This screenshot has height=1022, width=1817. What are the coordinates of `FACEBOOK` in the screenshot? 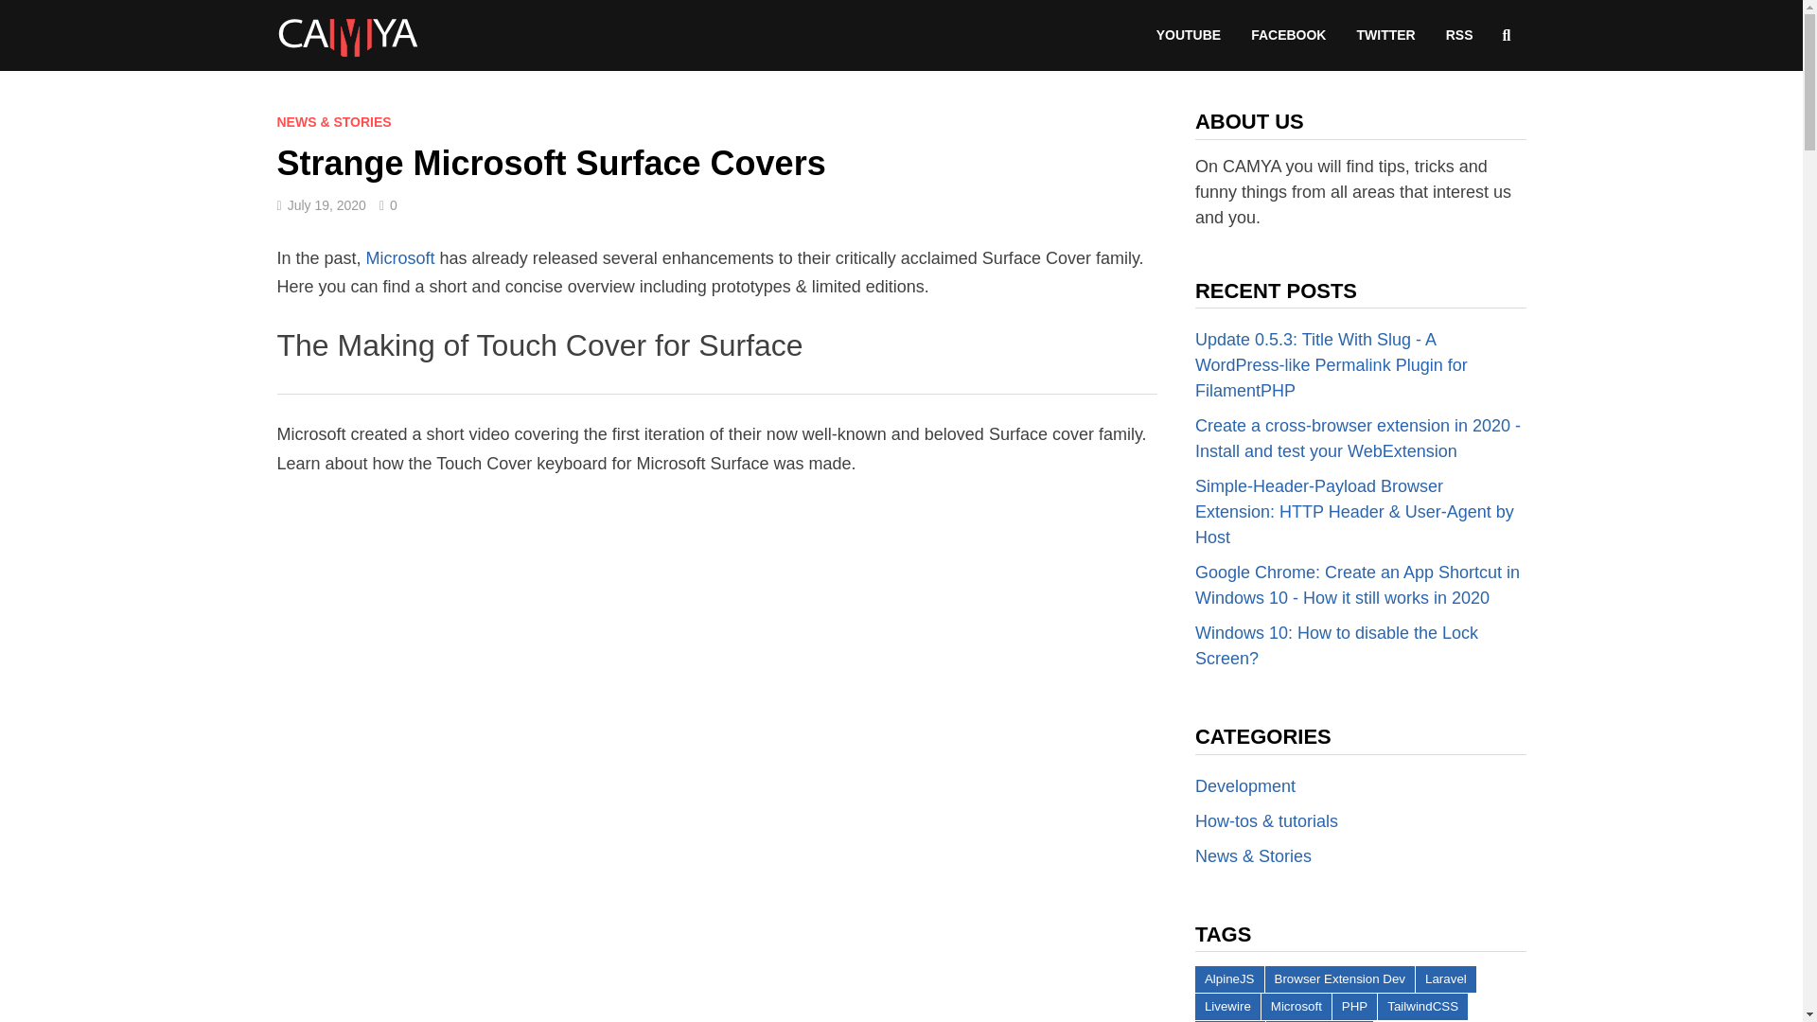 It's located at (1287, 36).